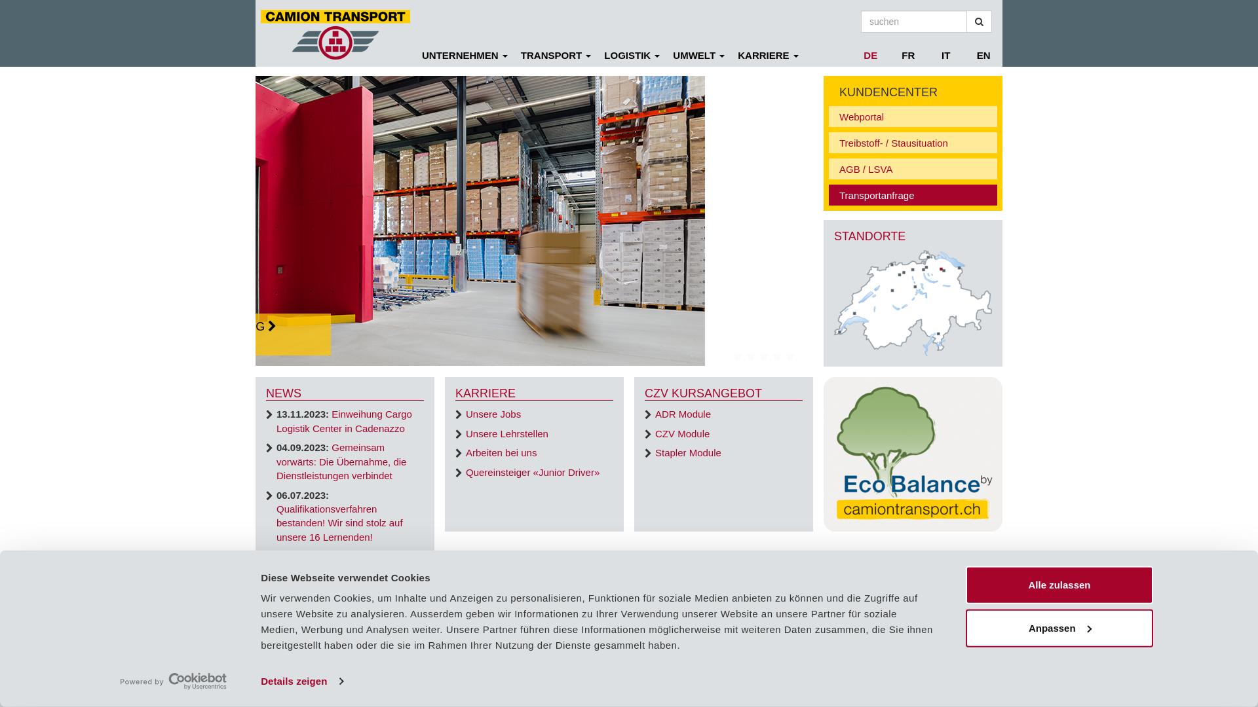 The height and width of the screenshot is (707, 1258). Describe the element at coordinates (486, 393) in the screenshot. I see `KARRIERE` at that location.